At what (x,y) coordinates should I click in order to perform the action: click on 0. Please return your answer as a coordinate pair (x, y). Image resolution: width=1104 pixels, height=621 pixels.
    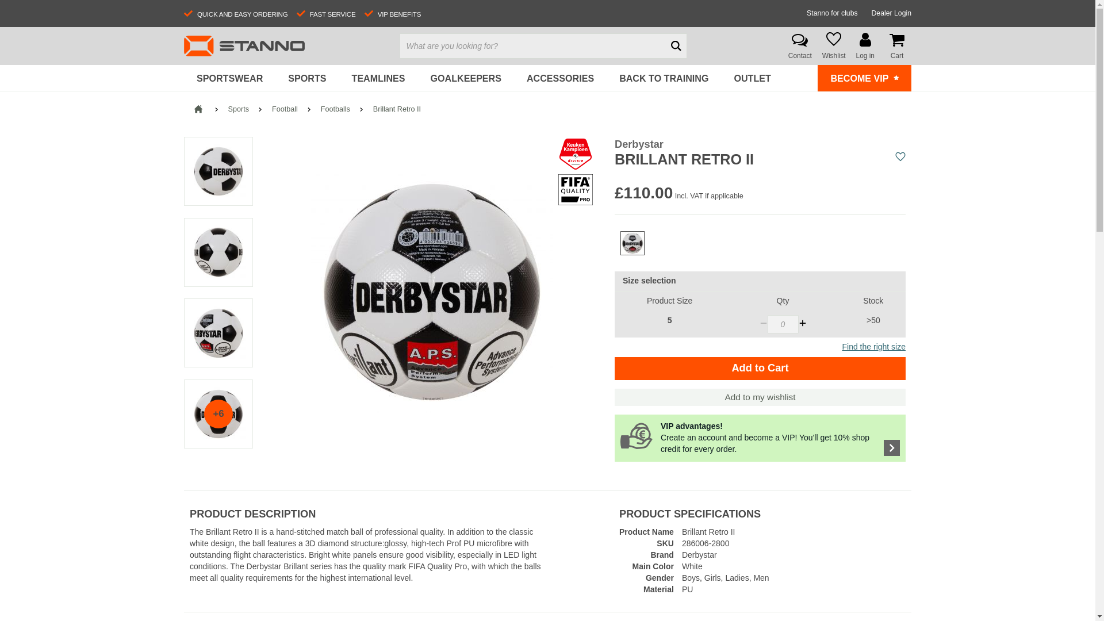
    Looking at the image, I should click on (783, 324).